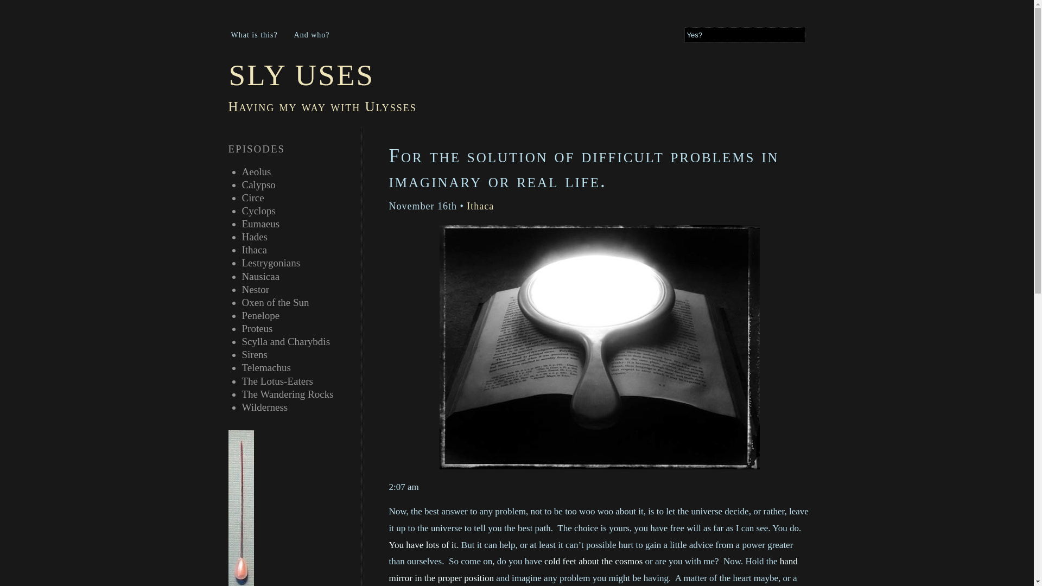  What do you see at coordinates (285, 341) in the screenshot?
I see `Scylla and Charybdis` at bounding box center [285, 341].